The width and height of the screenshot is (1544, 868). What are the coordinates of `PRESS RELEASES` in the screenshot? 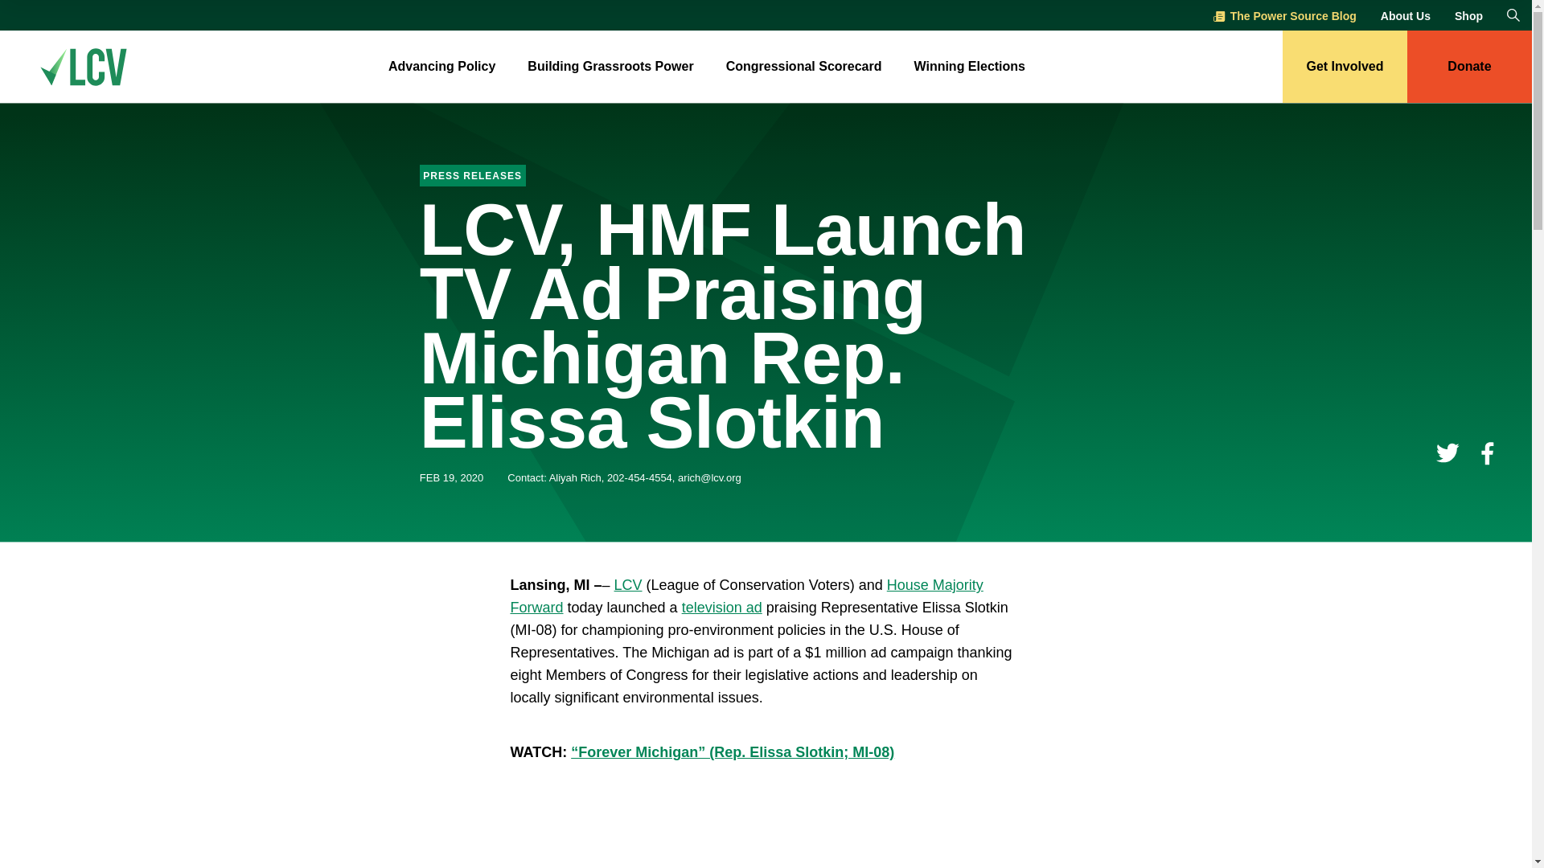 It's located at (473, 174).